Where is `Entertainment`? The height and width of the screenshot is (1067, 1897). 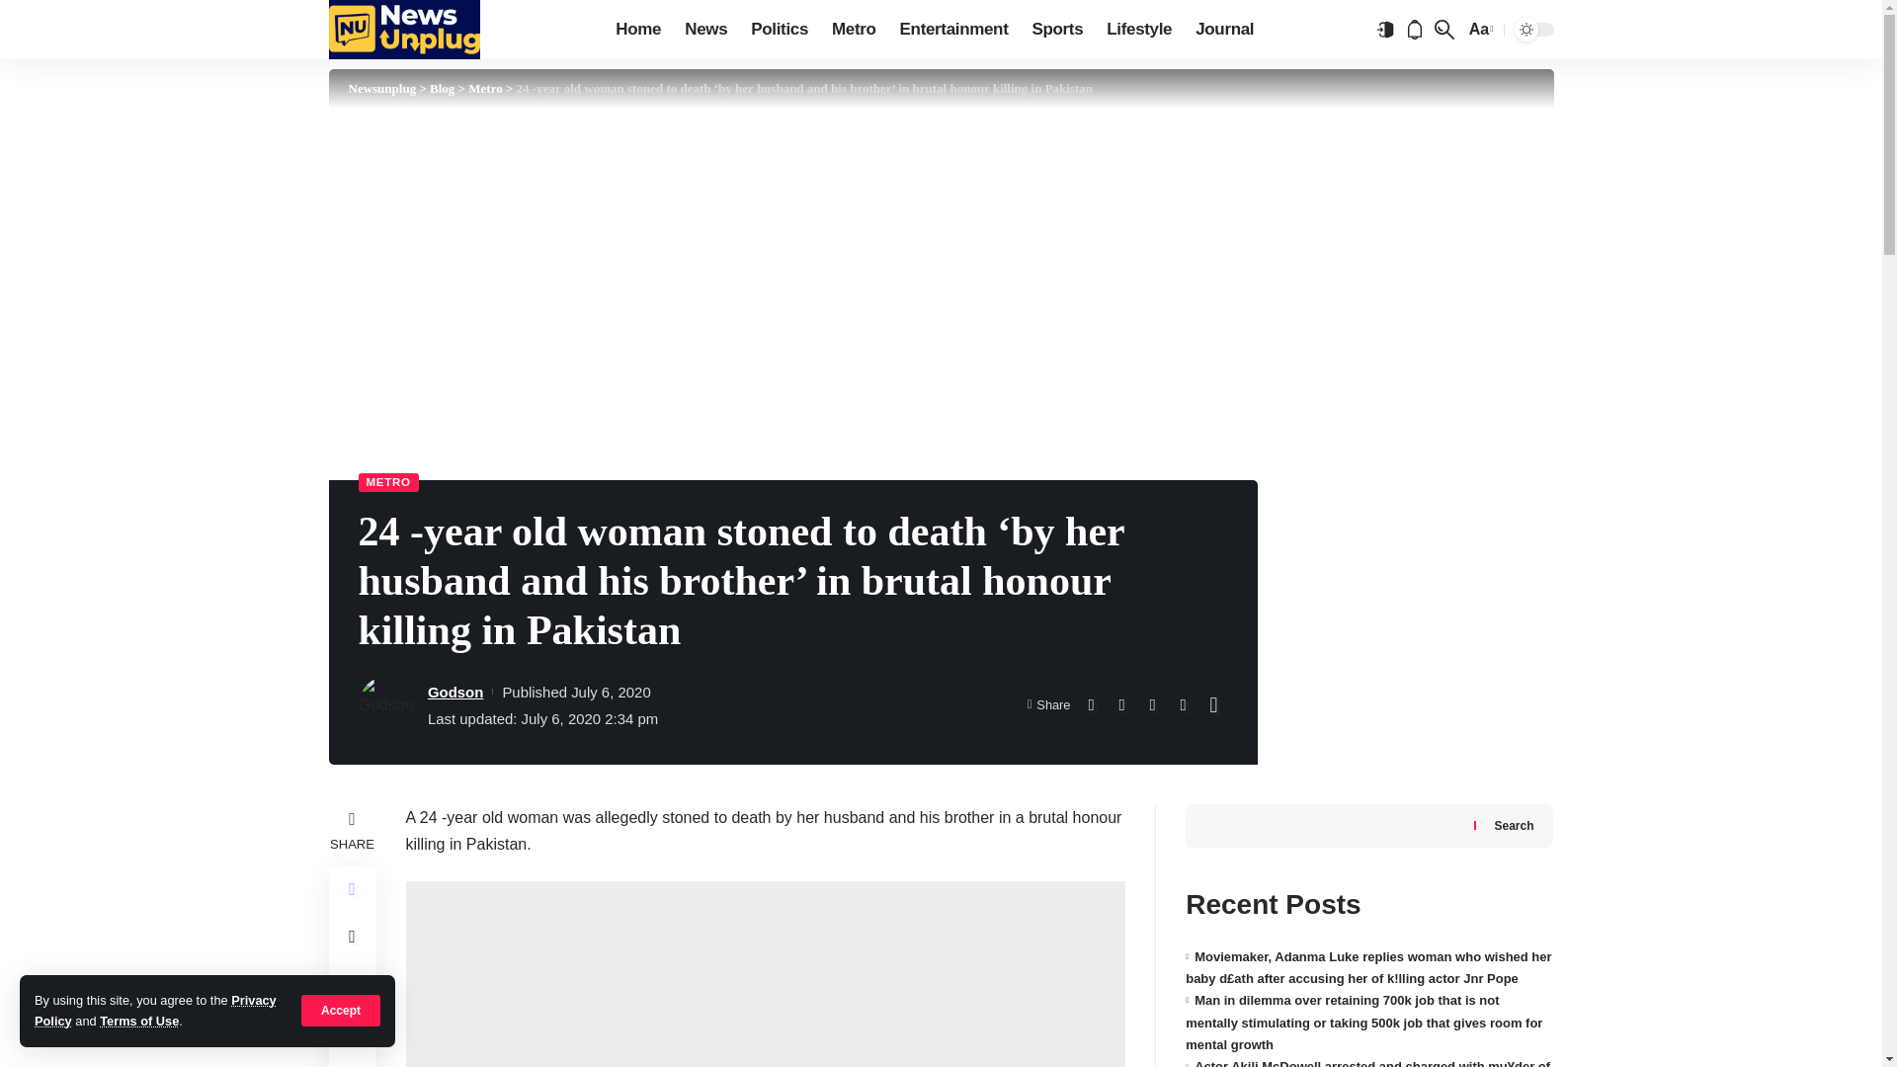
Entertainment is located at coordinates (953, 30).